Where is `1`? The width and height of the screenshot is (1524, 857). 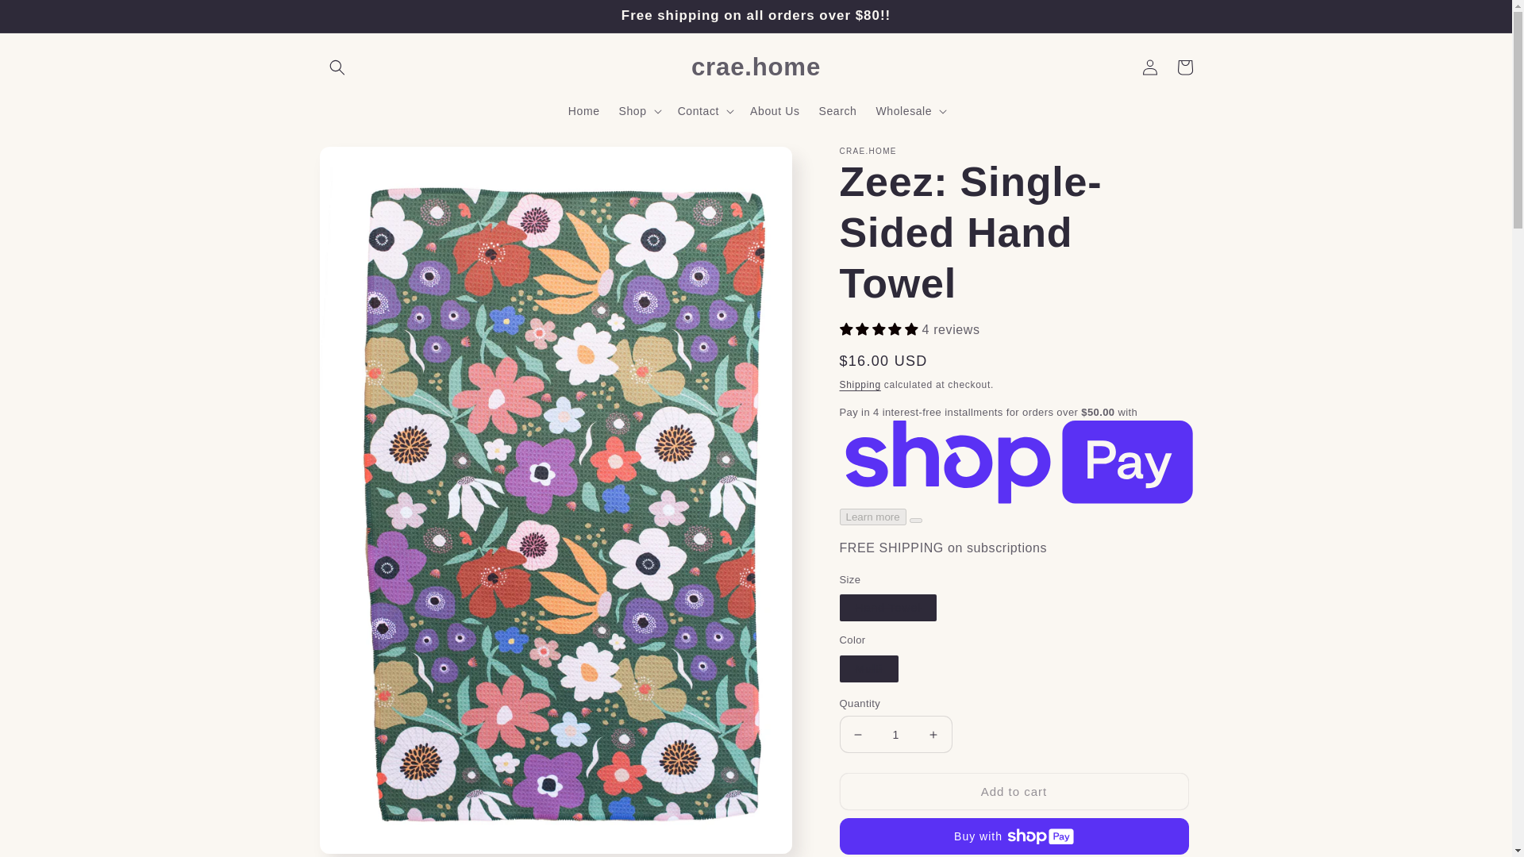 1 is located at coordinates (895, 734).